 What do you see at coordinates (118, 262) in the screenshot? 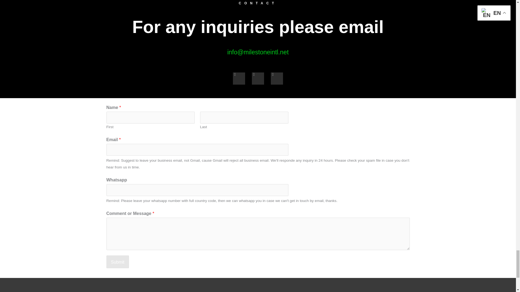
I see `Submit` at bounding box center [118, 262].